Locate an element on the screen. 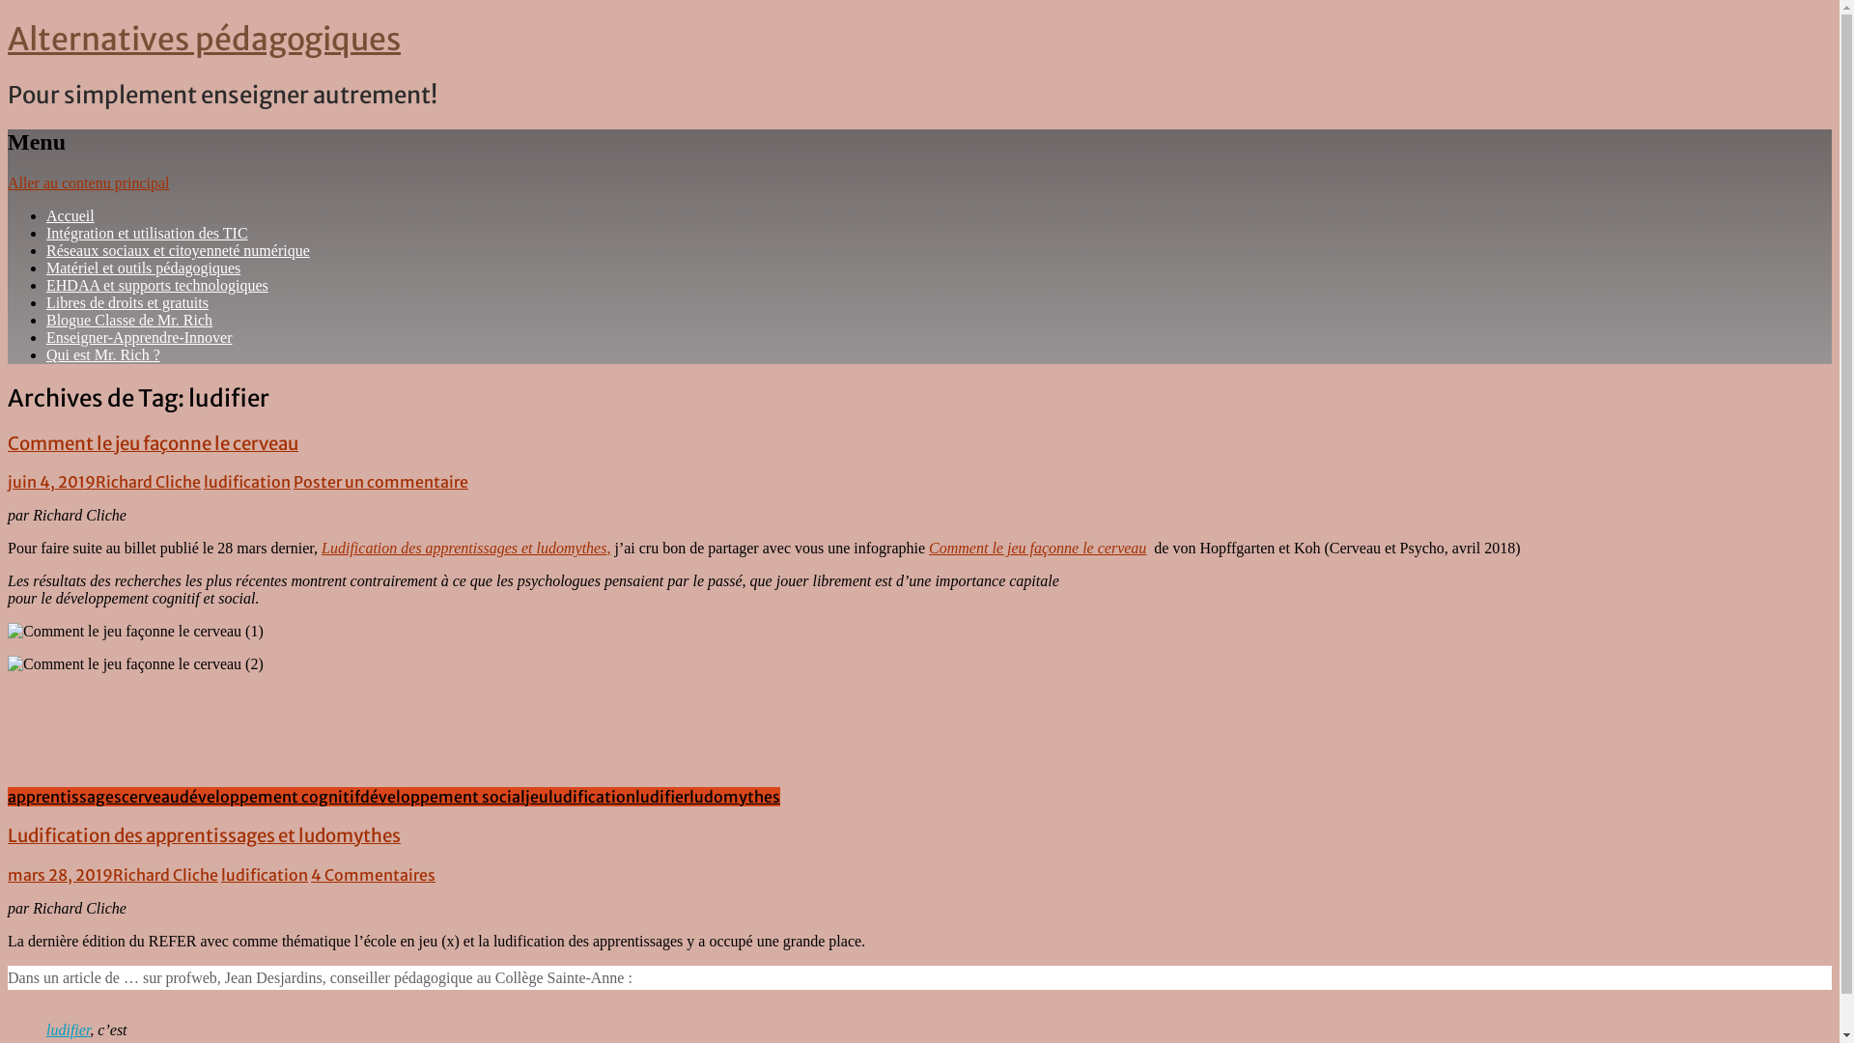 This screenshot has width=1854, height=1043. jeu is located at coordinates (537, 797).